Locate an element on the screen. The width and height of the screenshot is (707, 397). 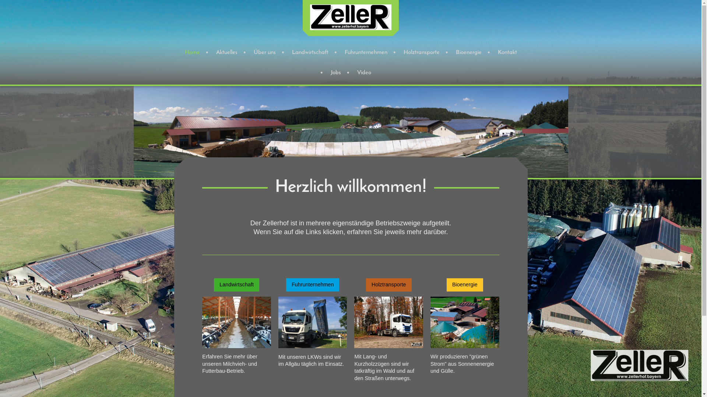
Fuhrunternehmen is located at coordinates (313, 285).